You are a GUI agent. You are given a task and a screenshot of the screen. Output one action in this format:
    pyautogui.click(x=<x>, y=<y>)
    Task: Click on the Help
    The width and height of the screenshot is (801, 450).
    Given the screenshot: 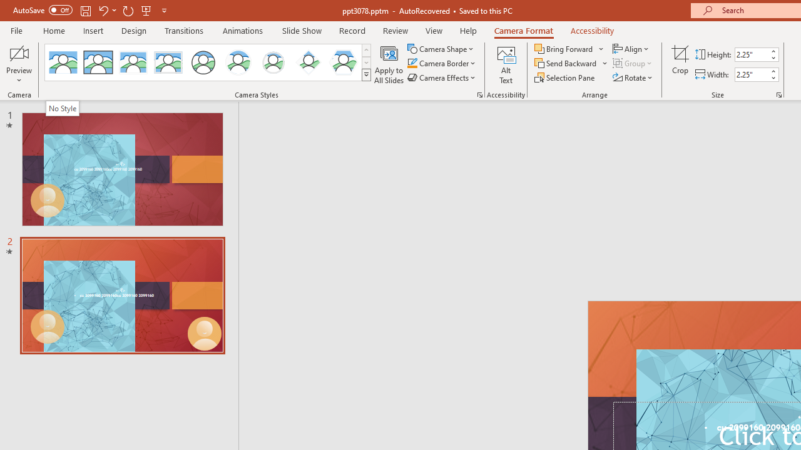 What is the action you would take?
    pyautogui.click(x=468, y=30)
    